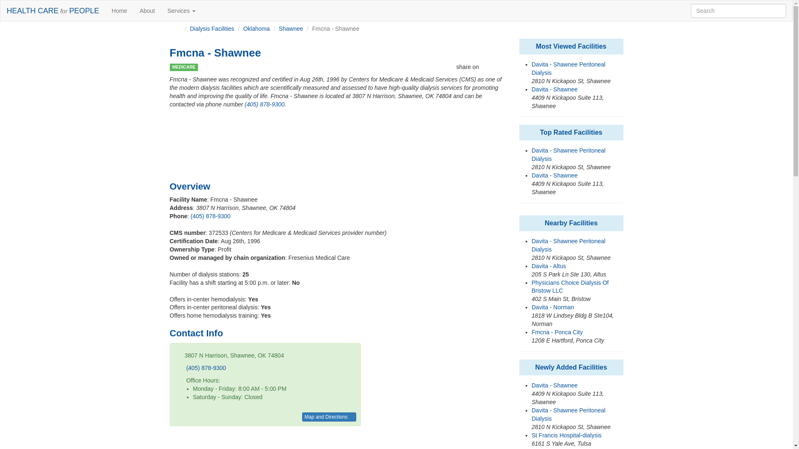 This screenshot has height=449, width=799. I want to click on Davita - Shawnee, so click(555, 89).